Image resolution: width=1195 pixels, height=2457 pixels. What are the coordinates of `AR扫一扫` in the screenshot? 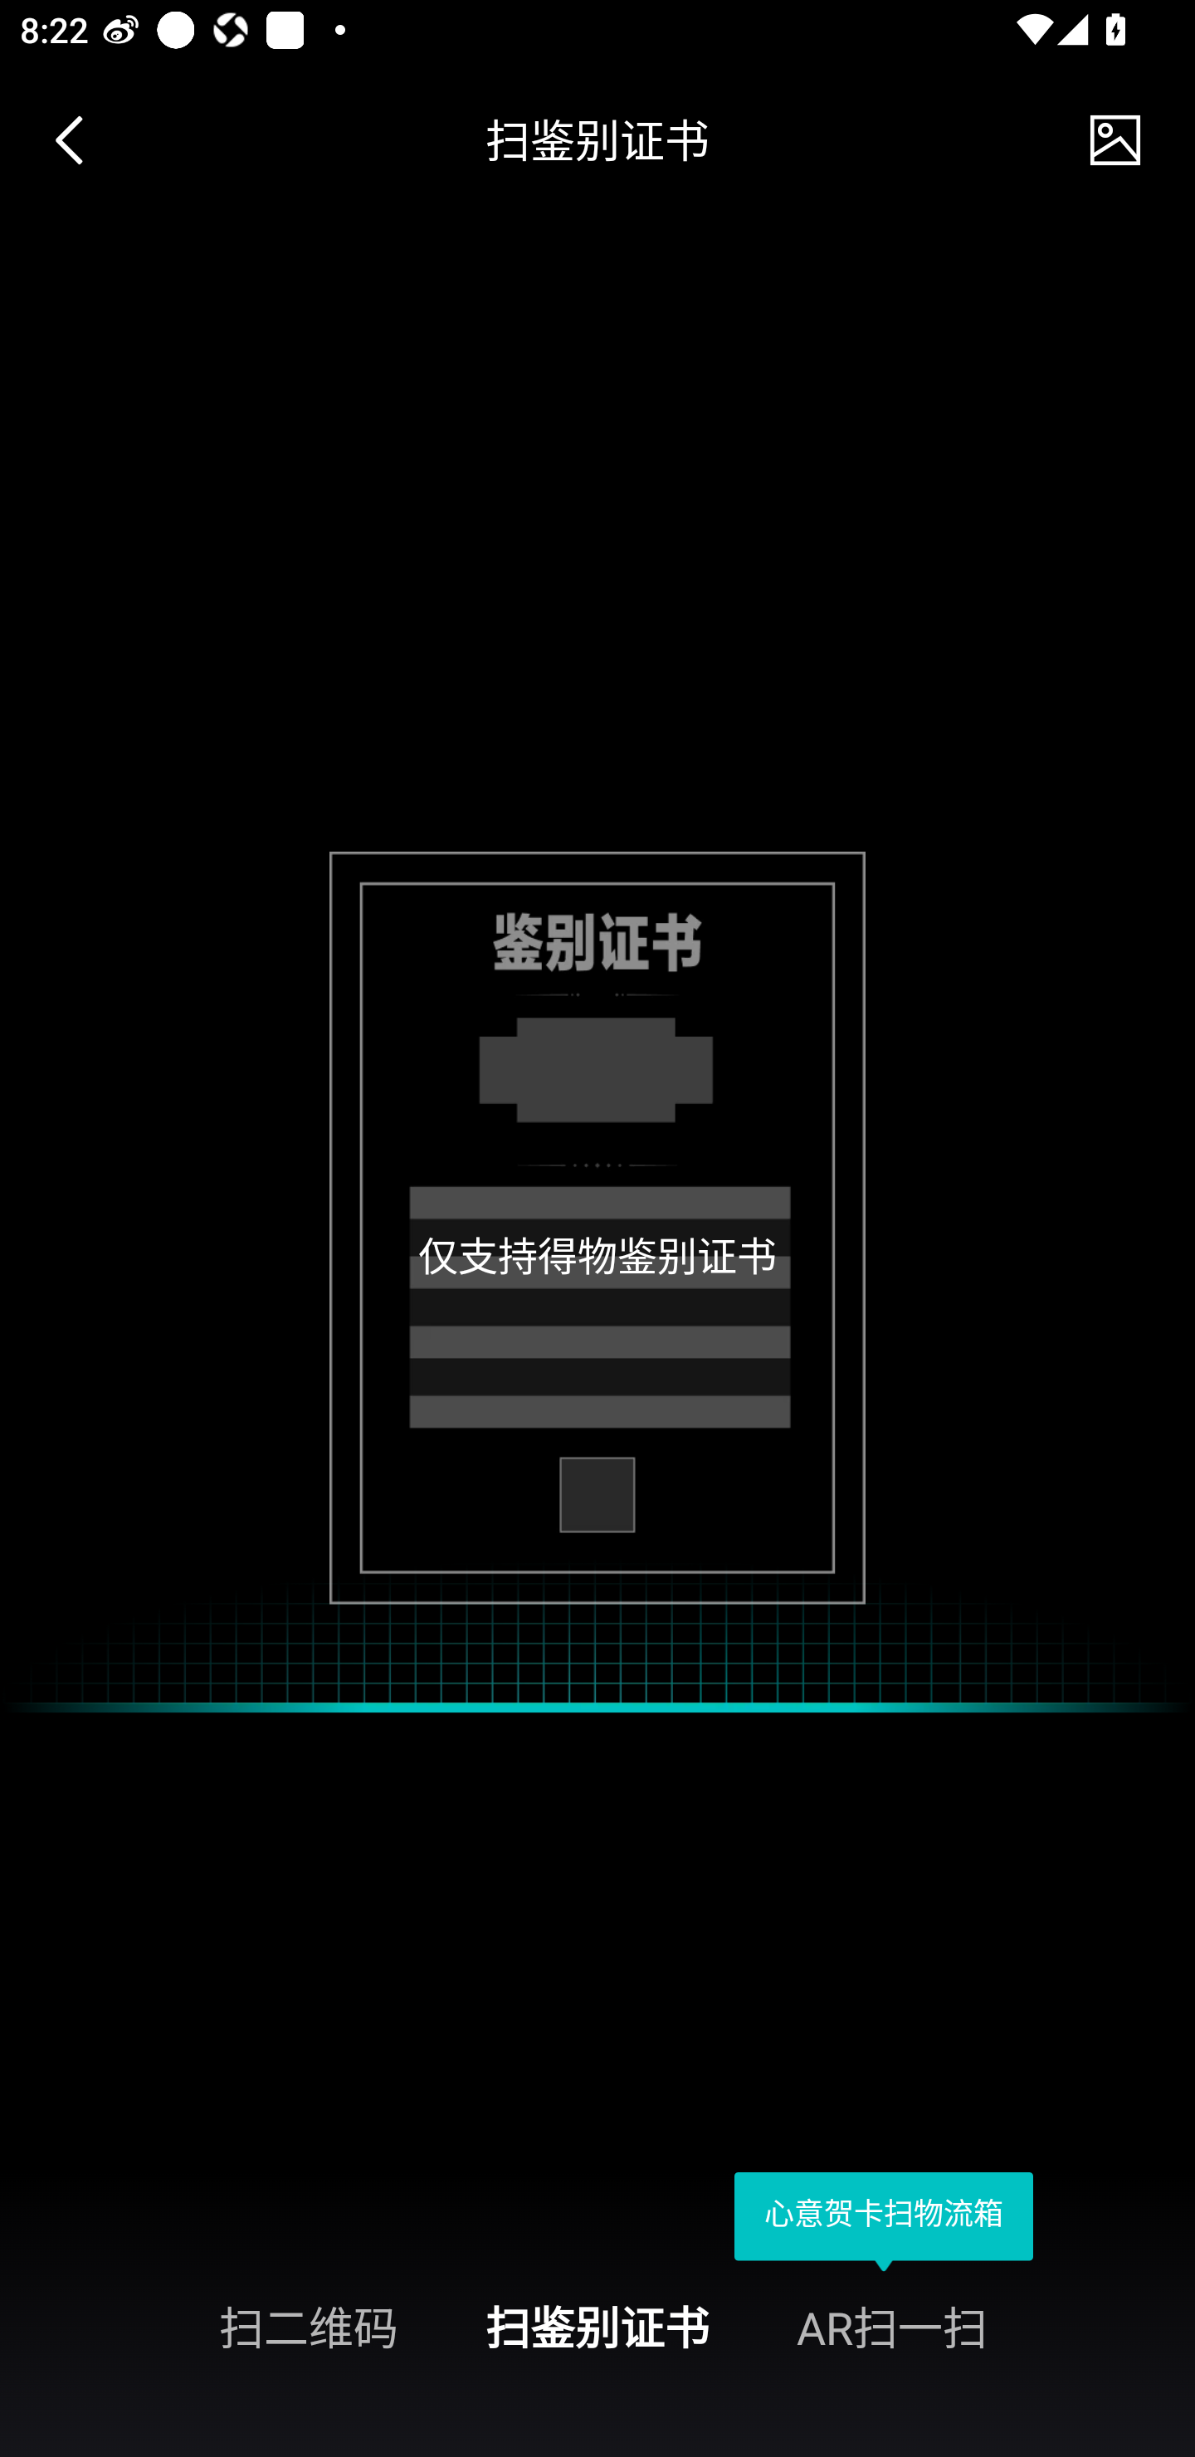 It's located at (996, 2326).